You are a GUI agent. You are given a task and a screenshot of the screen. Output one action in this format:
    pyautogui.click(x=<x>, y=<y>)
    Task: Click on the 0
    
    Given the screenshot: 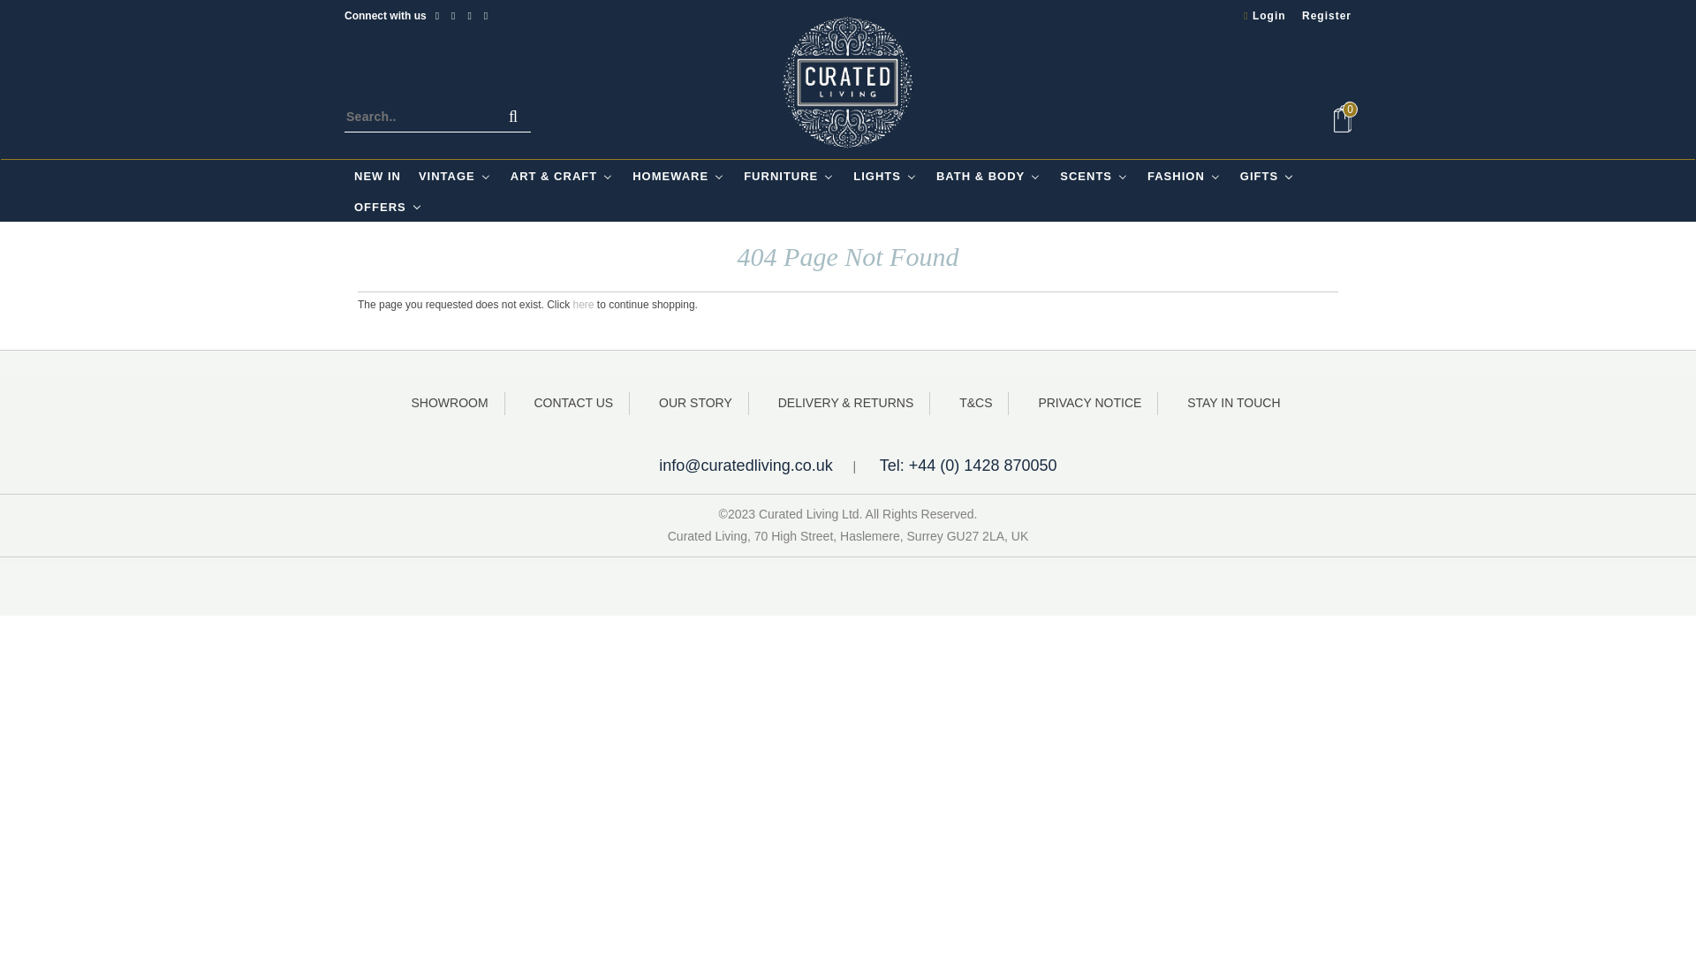 What is the action you would take?
    pyautogui.click(x=1343, y=118)
    